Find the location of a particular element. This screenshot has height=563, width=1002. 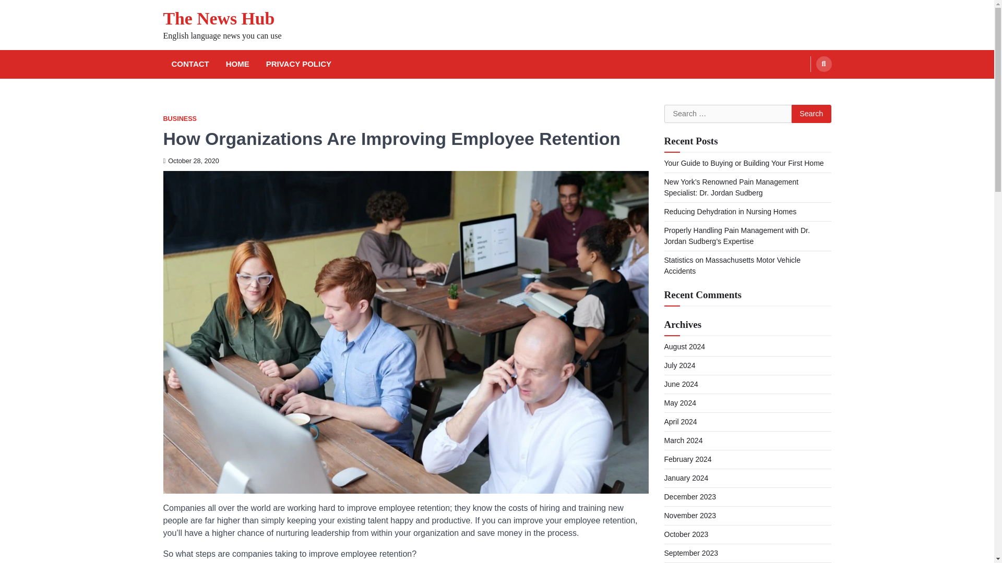

PRIVACY POLICY is located at coordinates (299, 65).